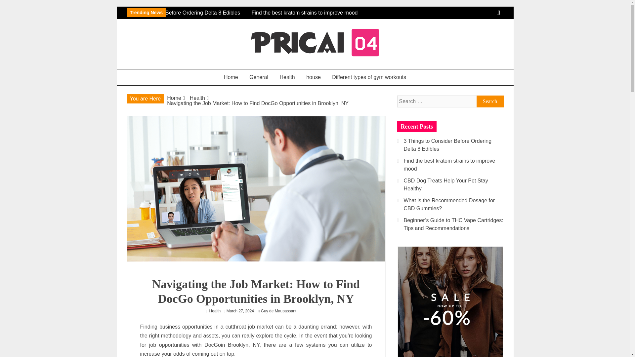 Image resolution: width=635 pixels, height=357 pixels. Describe the element at coordinates (280, 311) in the screenshot. I see `Guy de Maupassant` at that location.